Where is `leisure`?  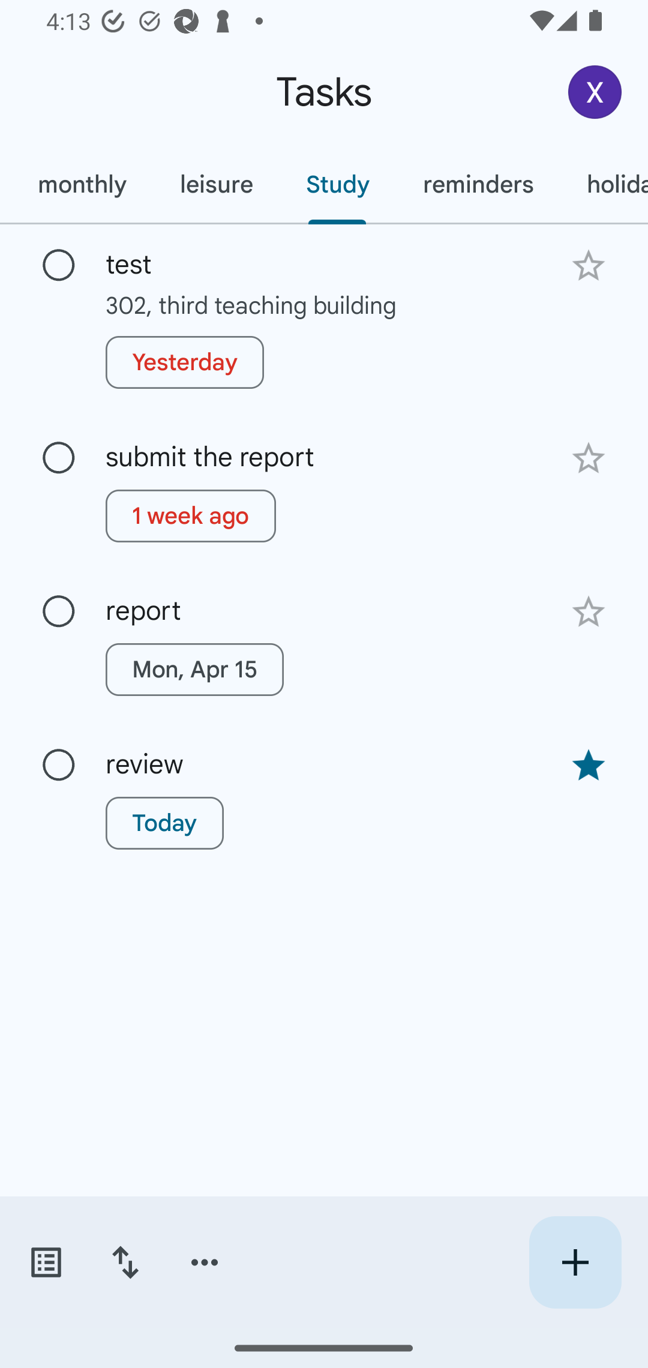 leisure is located at coordinates (216, 184).